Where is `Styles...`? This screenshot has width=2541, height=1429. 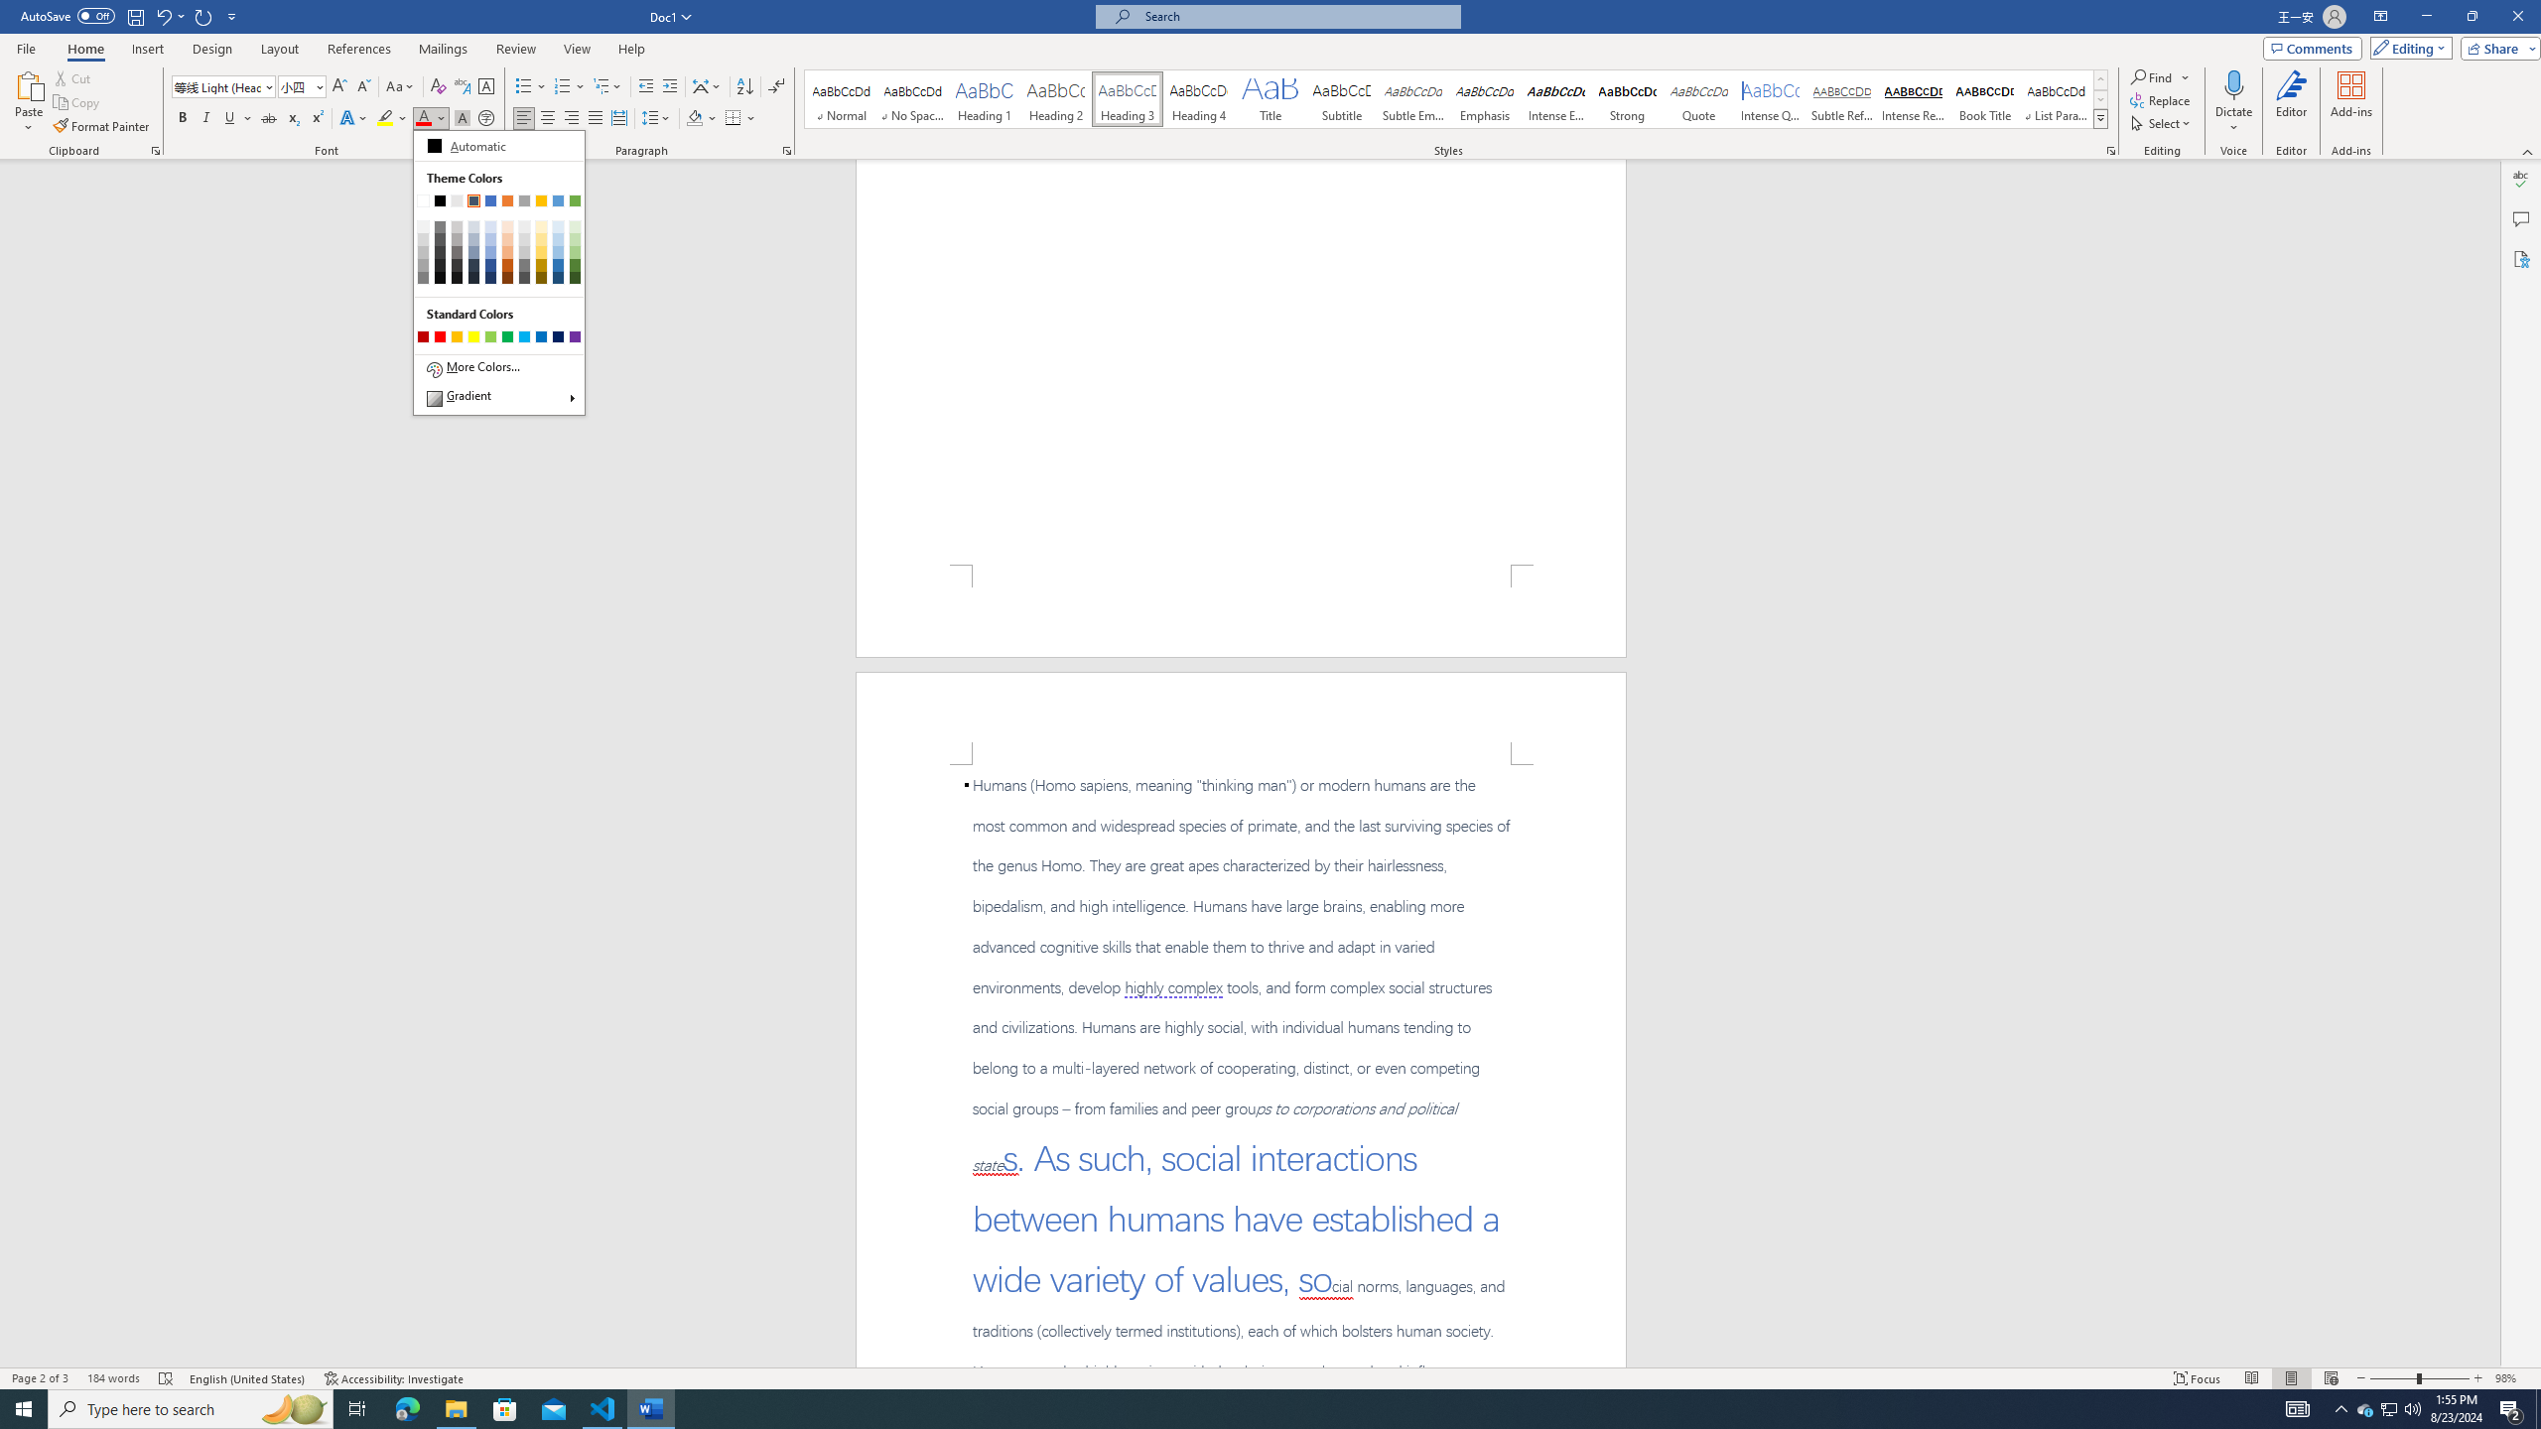 Styles... is located at coordinates (2111, 151).